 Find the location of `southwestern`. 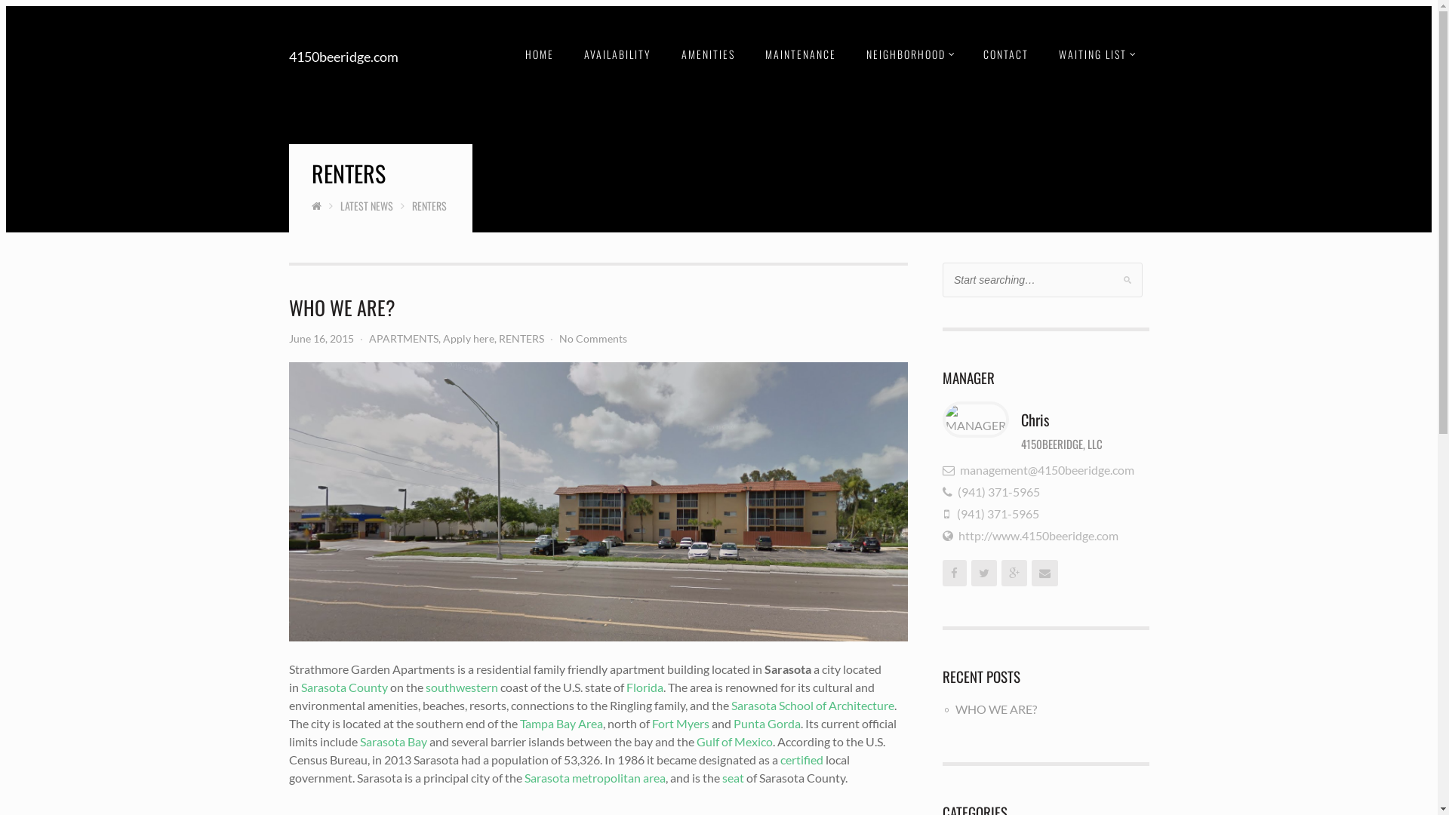

southwestern is located at coordinates (462, 687).